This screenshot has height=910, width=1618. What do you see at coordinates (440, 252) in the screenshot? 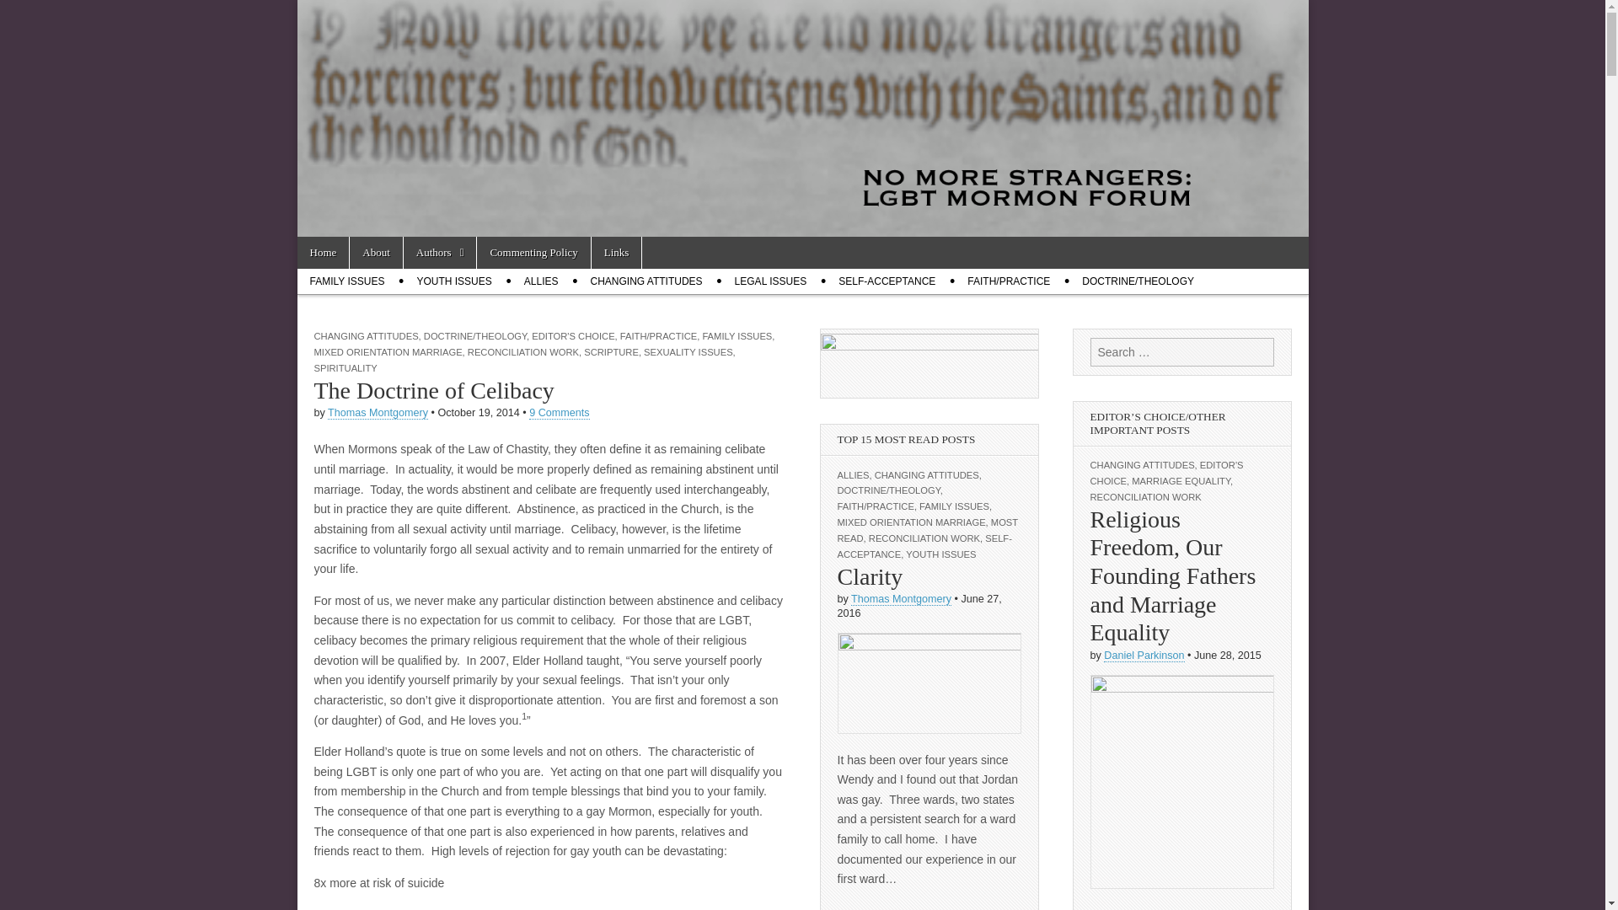
I see `Authors` at bounding box center [440, 252].